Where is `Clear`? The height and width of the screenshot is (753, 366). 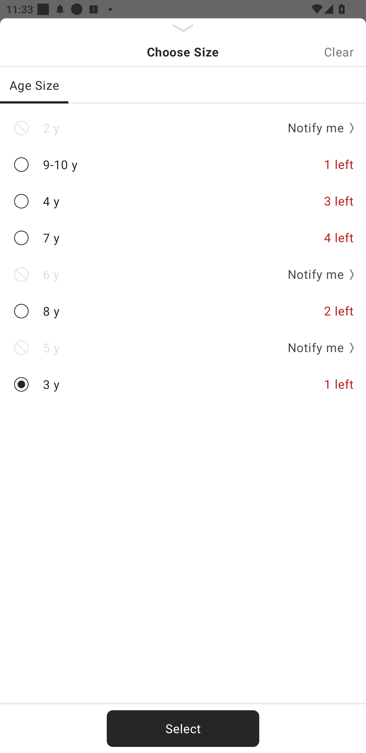
Clear is located at coordinates (339, 52).